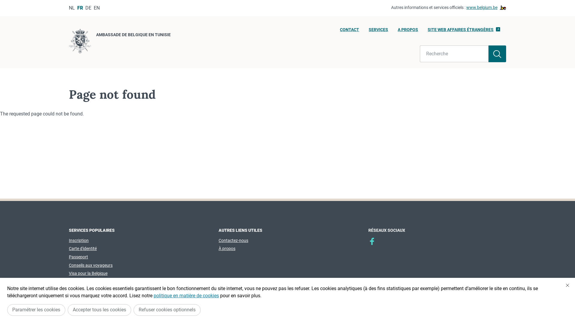 The image size is (575, 323). What do you see at coordinates (234, 240) in the screenshot?
I see `Contactez-nous` at bounding box center [234, 240].